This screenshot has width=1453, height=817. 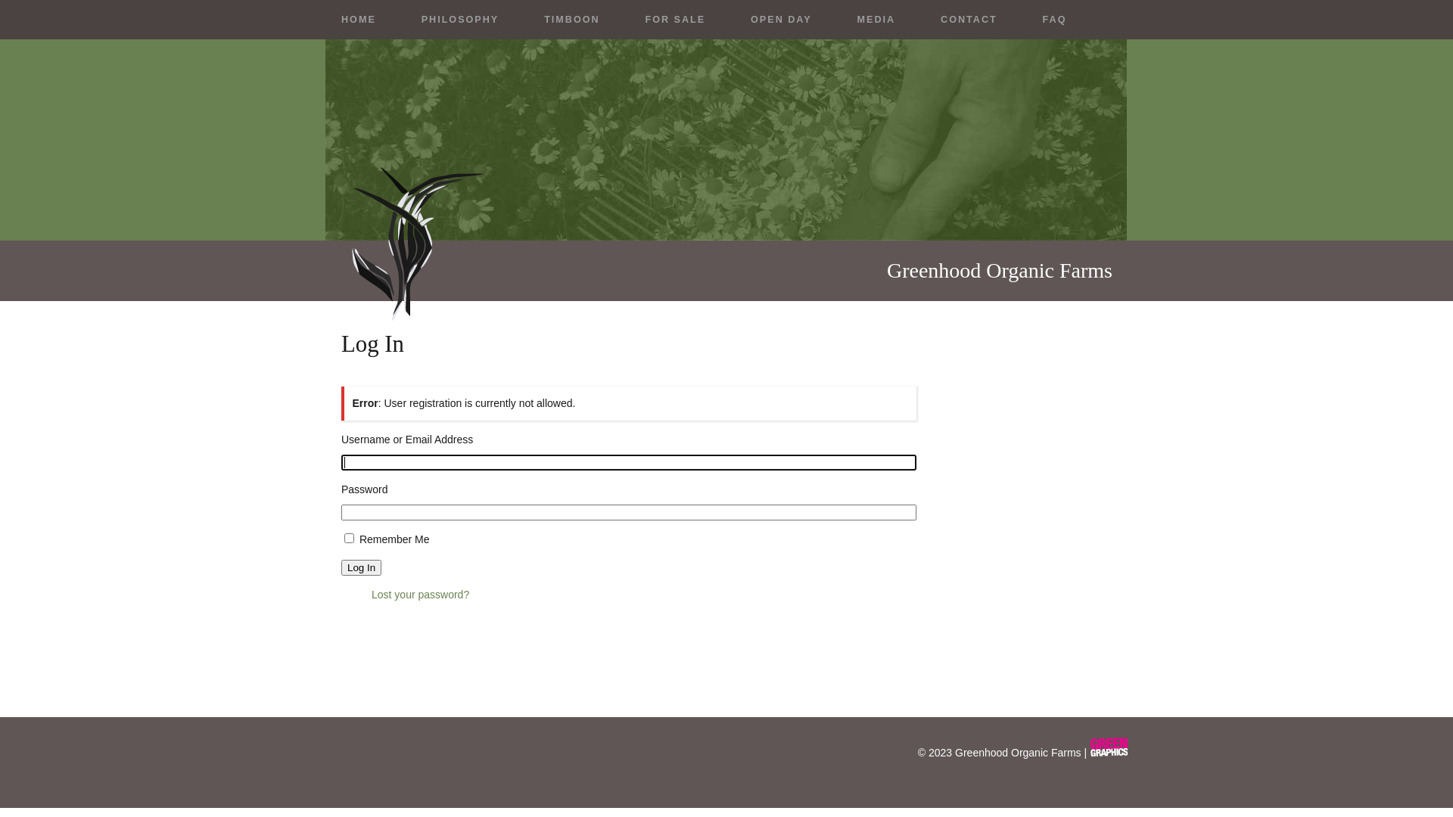 What do you see at coordinates (359, 20) in the screenshot?
I see `HOME` at bounding box center [359, 20].